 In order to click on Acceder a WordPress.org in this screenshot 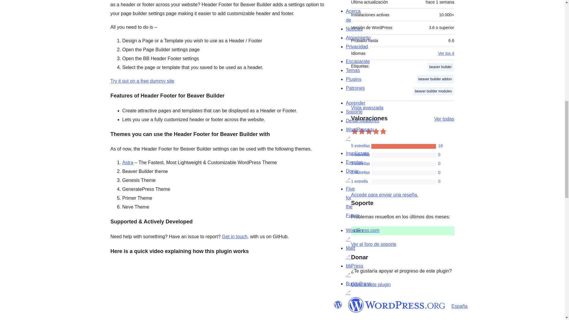, I will do `click(385, 195)`.